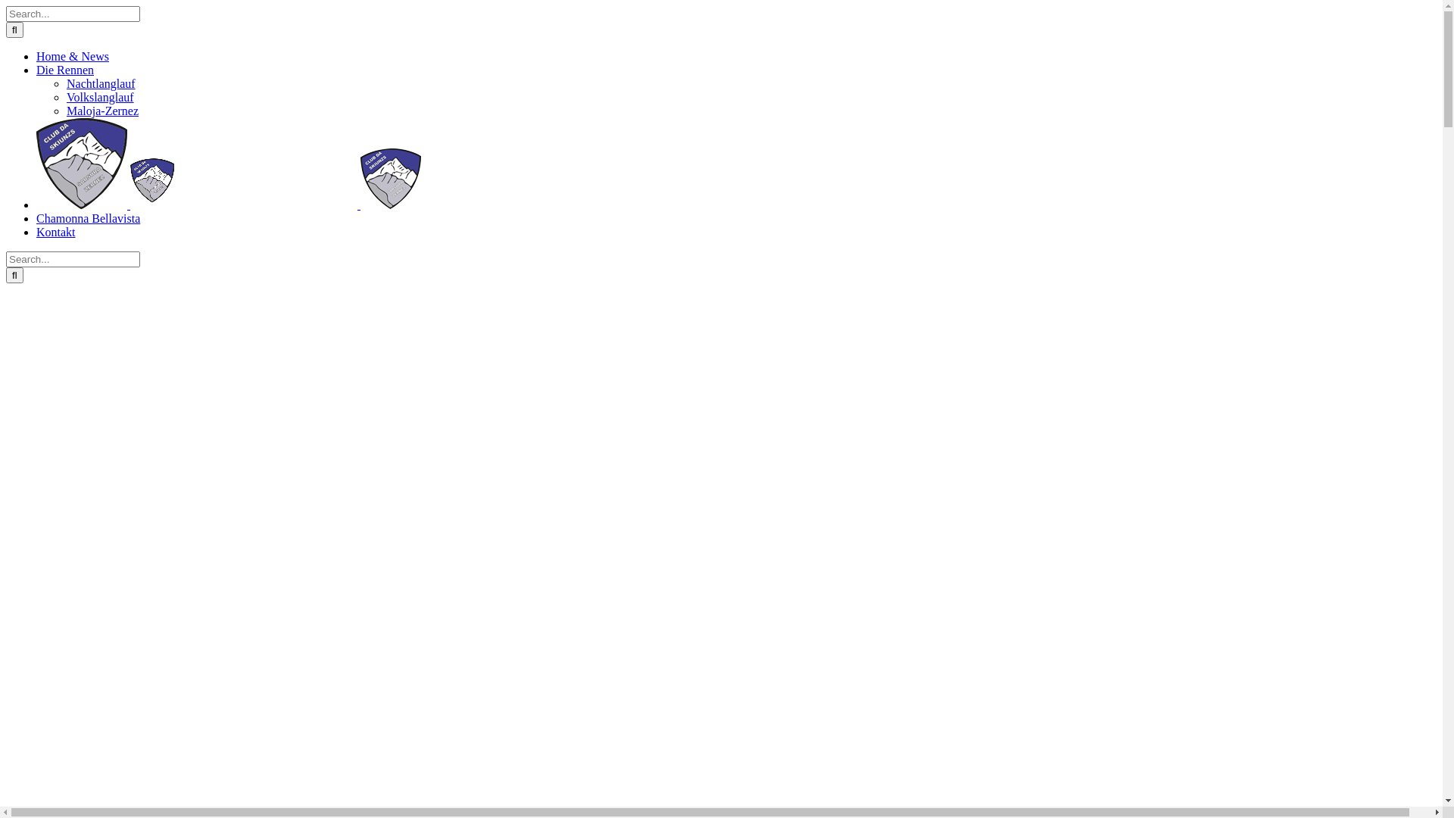 Image resolution: width=1454 pixels, height=818 pixels. Describe the element at coordinates (100, 97) in the screenshot. I see `Volkslanglauf` at that location.